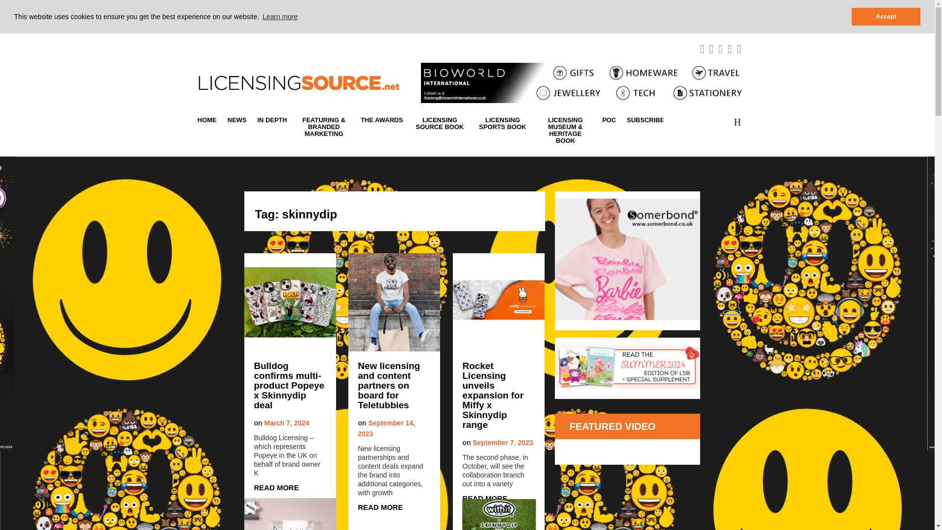  What do you see at coordinates (628, 480) in the screenshot?
I see `YouTube video player` at bounding box center [628, 480].